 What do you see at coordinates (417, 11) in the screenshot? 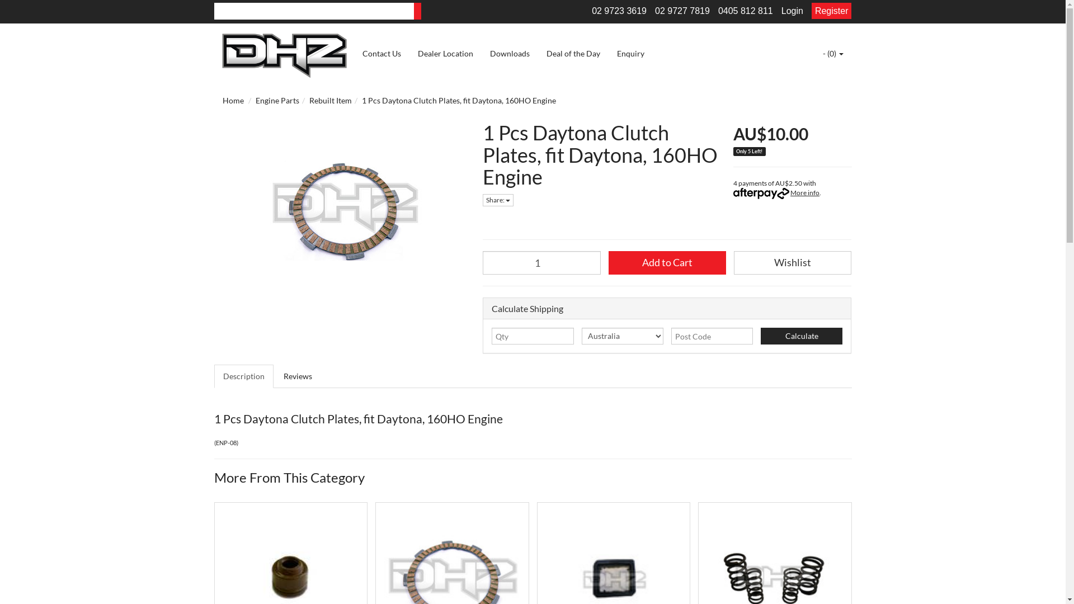
I see `Search` at bounding box center [417, 11].